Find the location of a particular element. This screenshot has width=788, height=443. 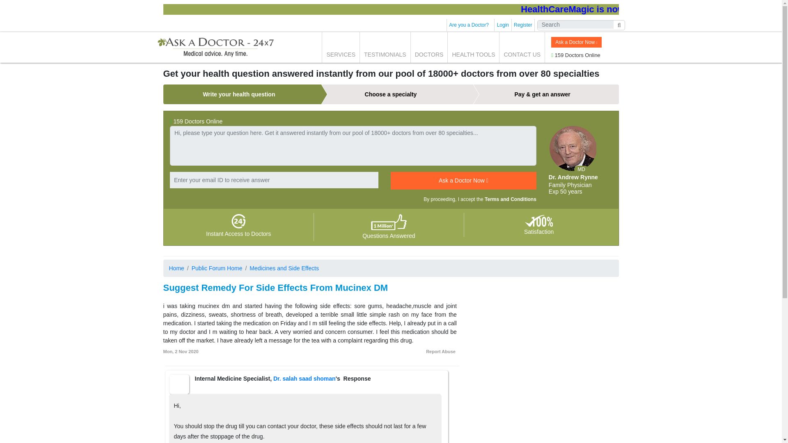

DOCTORS is located at coordinates (429, 47).